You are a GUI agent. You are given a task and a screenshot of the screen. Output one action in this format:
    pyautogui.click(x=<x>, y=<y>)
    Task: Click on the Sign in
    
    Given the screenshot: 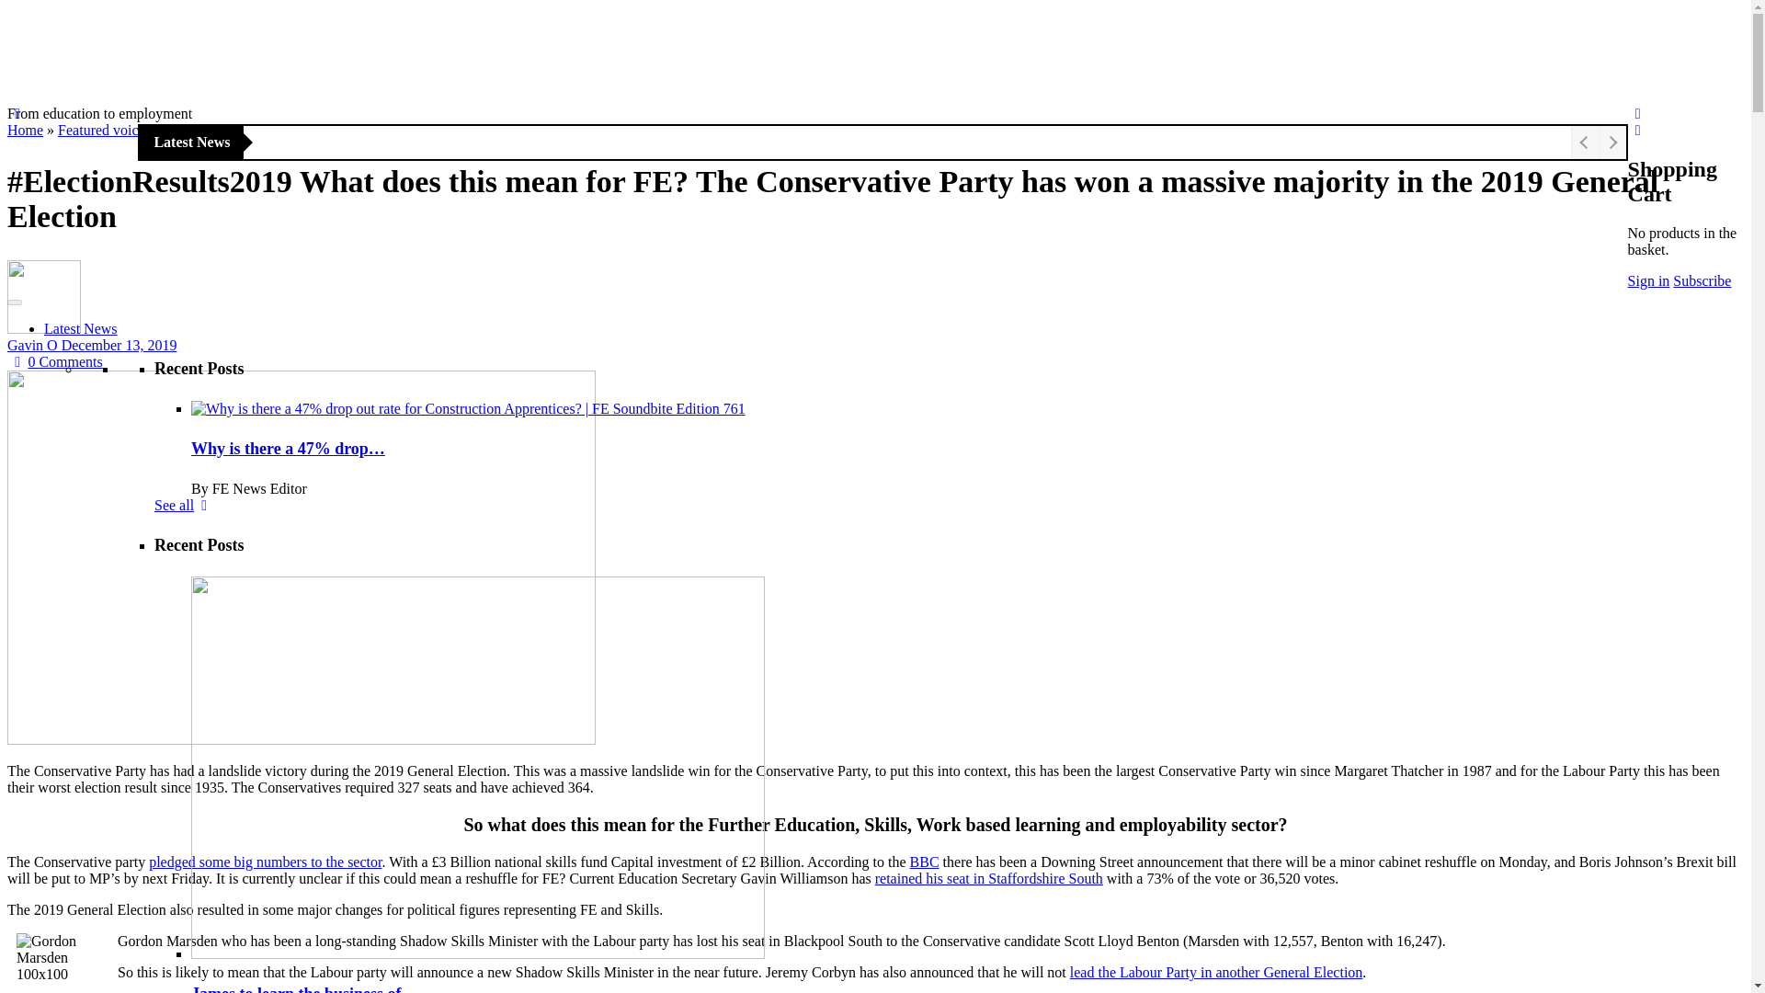 What is the action you would take?
    pyautogui.click(x=1648, y=281)
    